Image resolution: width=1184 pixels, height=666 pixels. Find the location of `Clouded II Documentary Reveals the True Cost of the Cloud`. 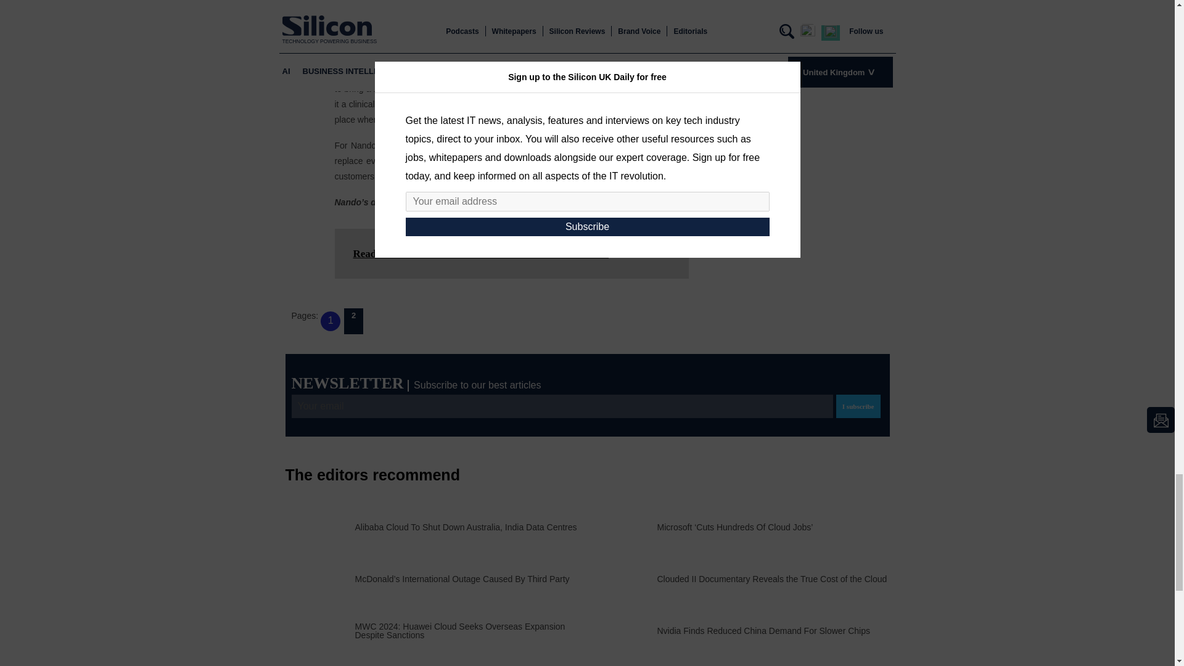

Clouded II Documentary Reveals the True Cost of the Cloud is located at coordinates (772, 579).